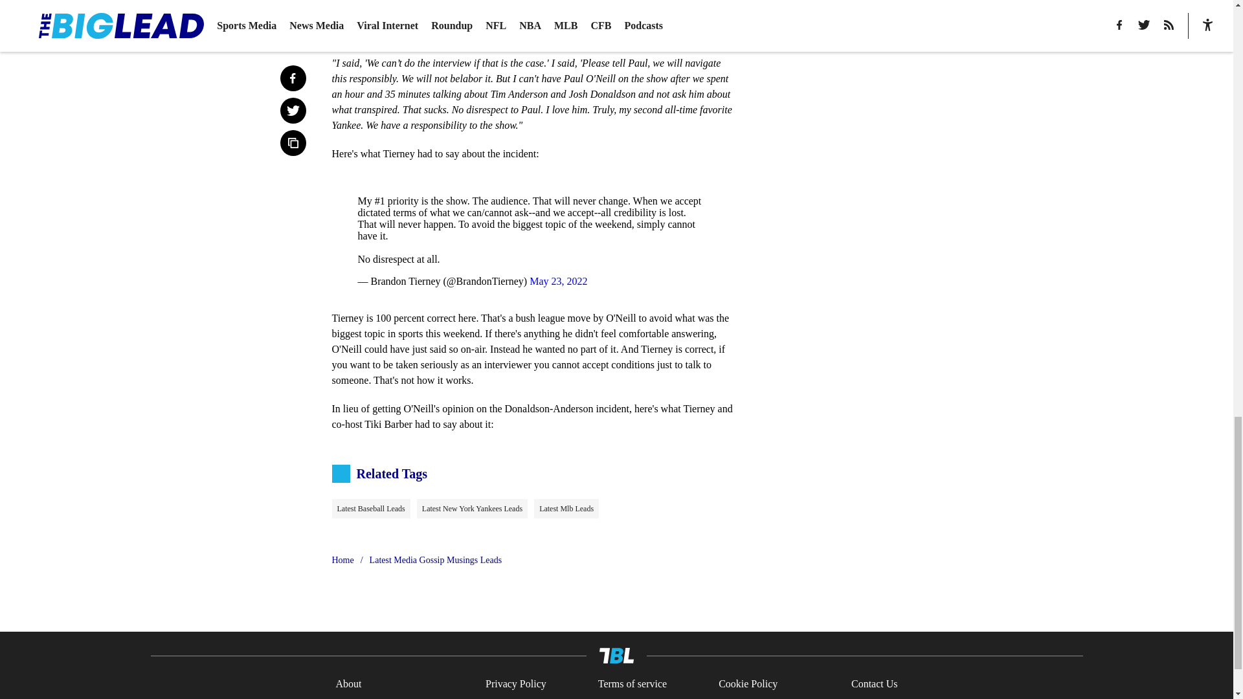 Image resolution: width=1243 pixels, height=699 pixels. What do you see at coordinates (516, 684) in the screenshot?
I see `Privacy Policy` at bounding box center [516, 684].